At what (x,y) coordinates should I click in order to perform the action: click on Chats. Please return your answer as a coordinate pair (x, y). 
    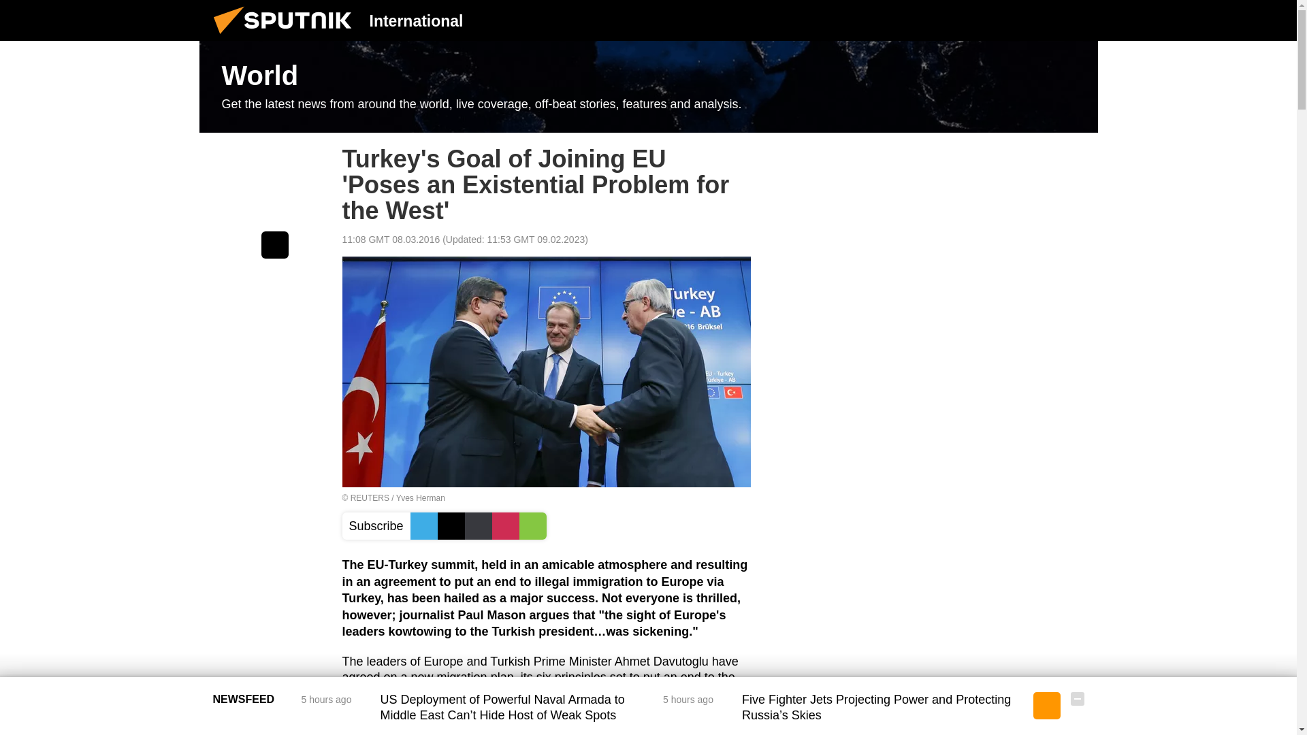
    Looking at the image, I should click on (1077, 20).